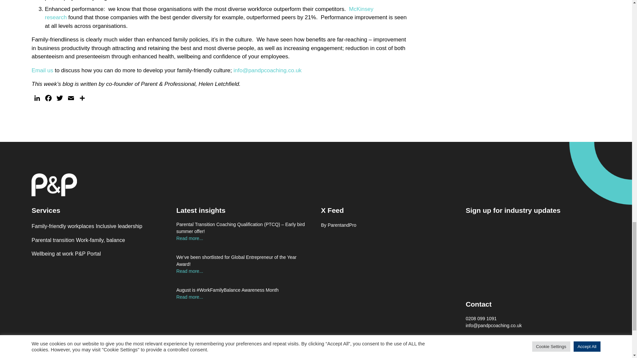 This screenshot has width=637, height=358. Describe the element at coordinates (37, 99) in the screenshot. I see `LinkedIn` at that location.